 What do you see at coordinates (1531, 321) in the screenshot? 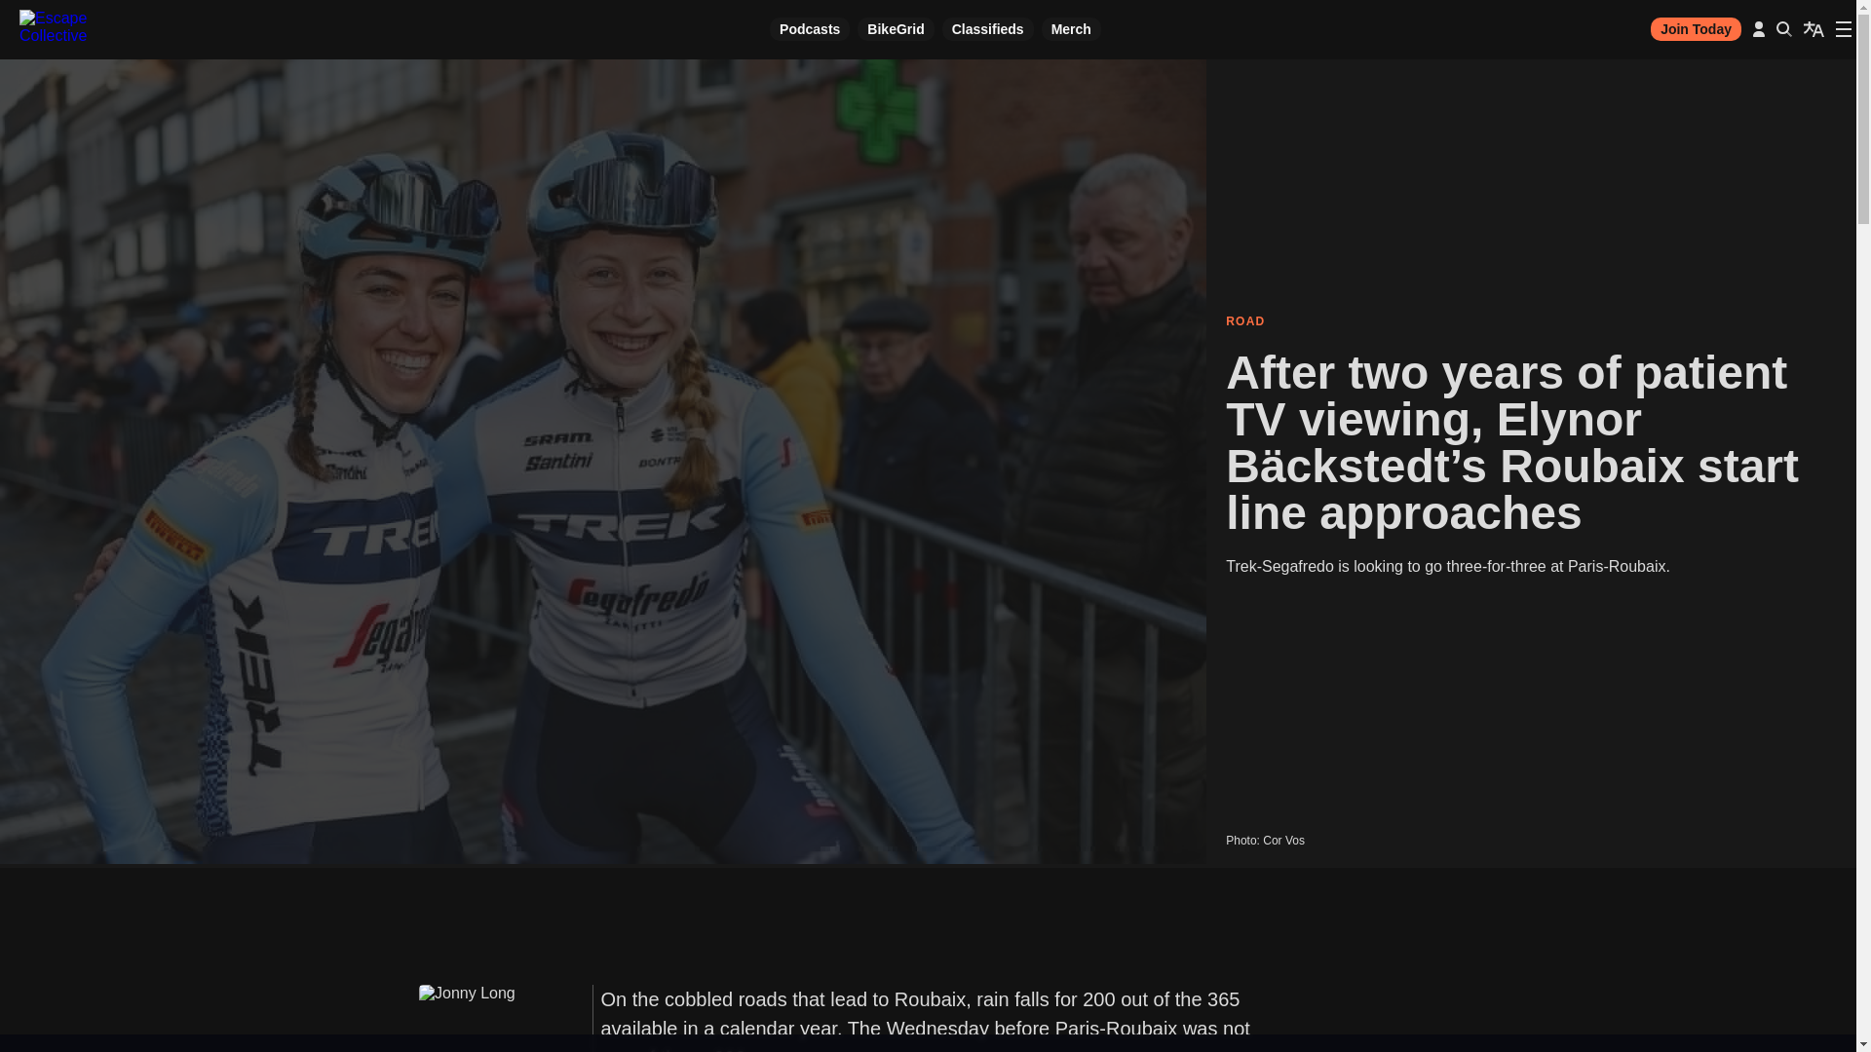
I see `ROAD` at bounding box center [1531, 321].